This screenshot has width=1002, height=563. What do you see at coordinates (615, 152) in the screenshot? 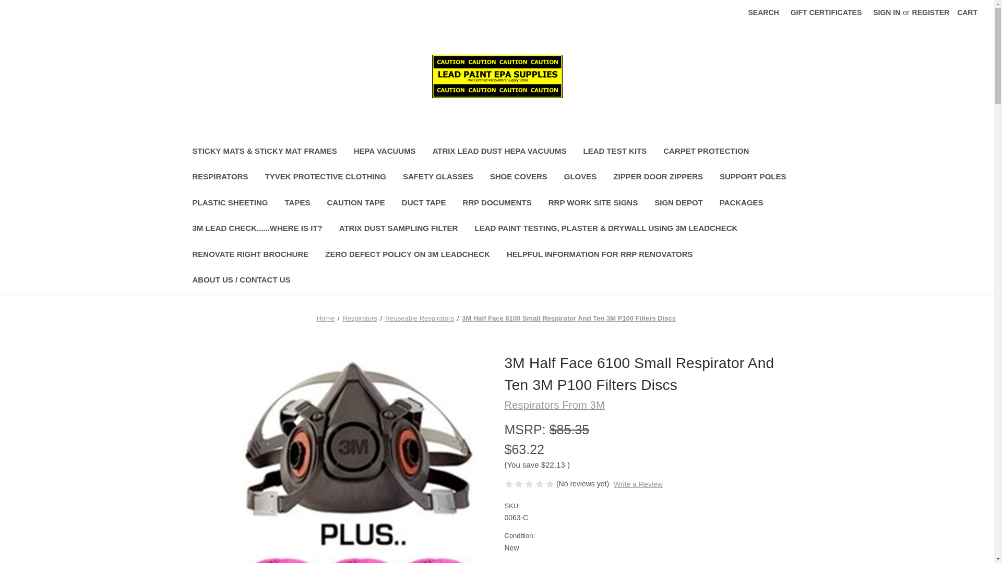
I see `LEAD TEST KITS` at bounding box center [615, 152].